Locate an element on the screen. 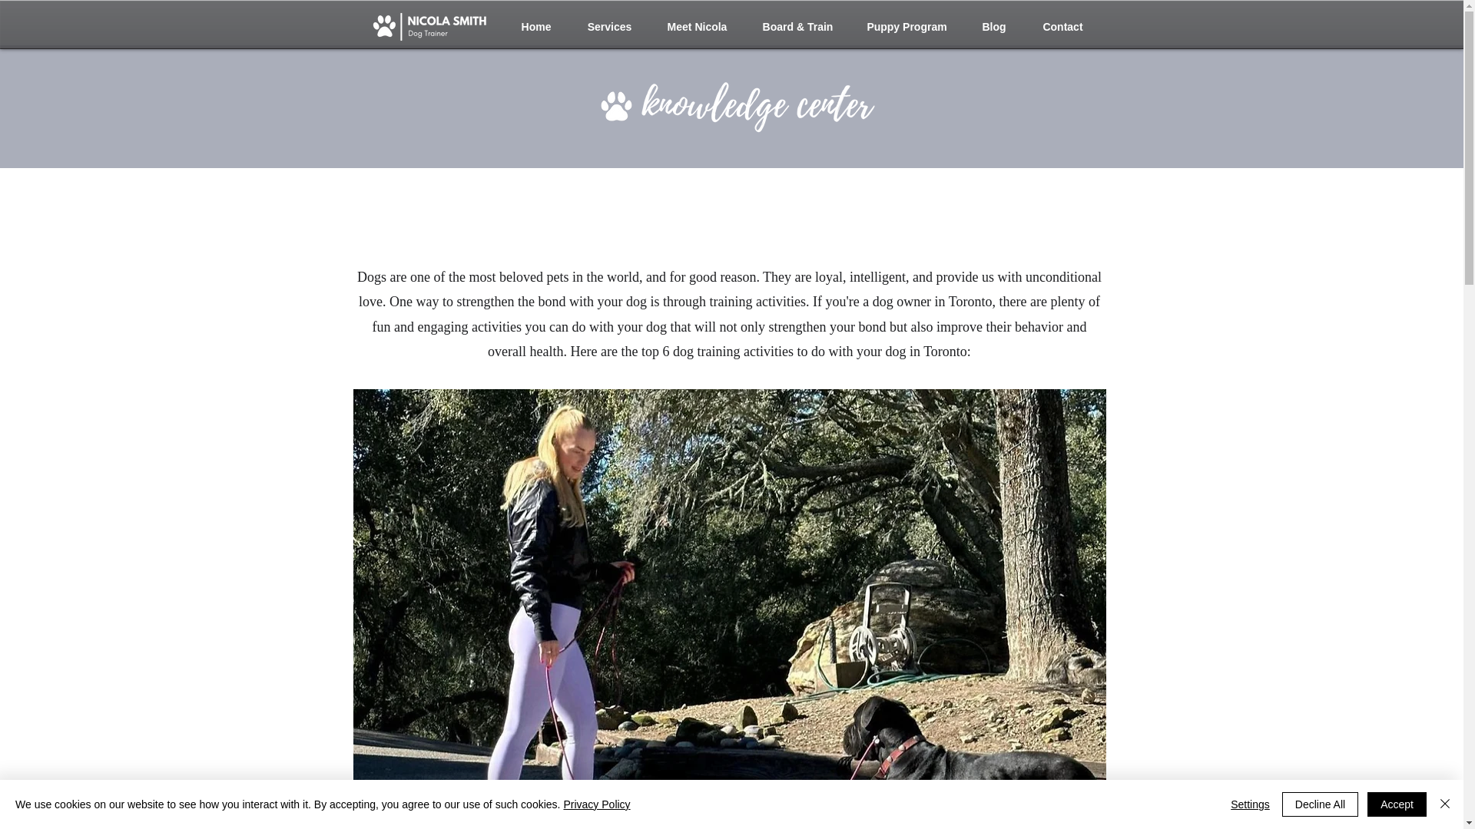  Meet Nicola is located at coordinates (696, 26).